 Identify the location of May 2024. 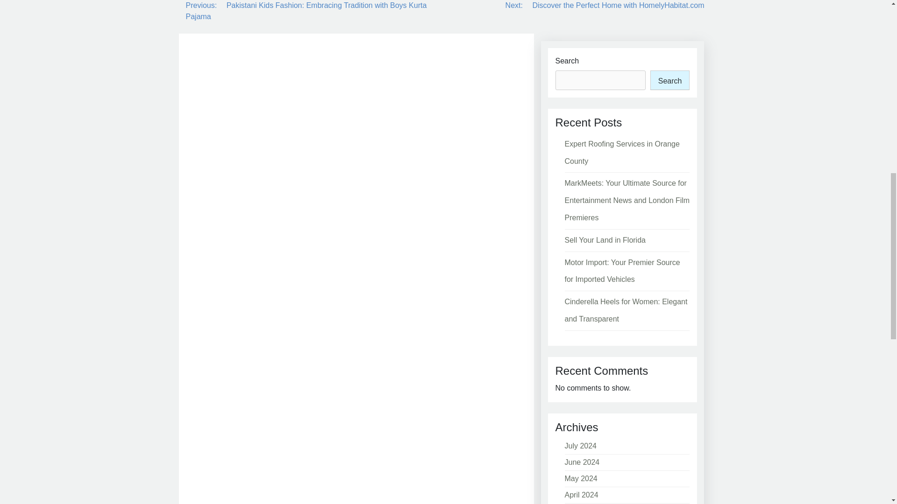
(580, 478).